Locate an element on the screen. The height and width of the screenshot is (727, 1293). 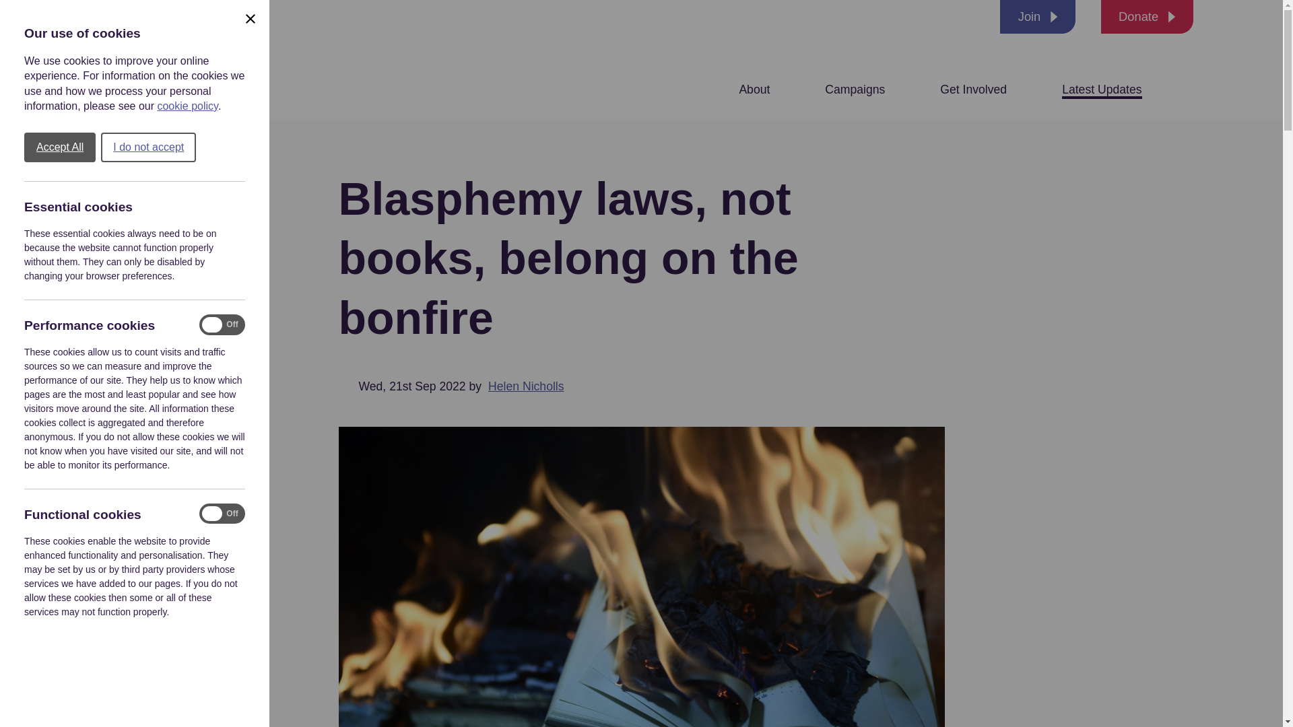
I do not accept is located at coordinates (148, 147).